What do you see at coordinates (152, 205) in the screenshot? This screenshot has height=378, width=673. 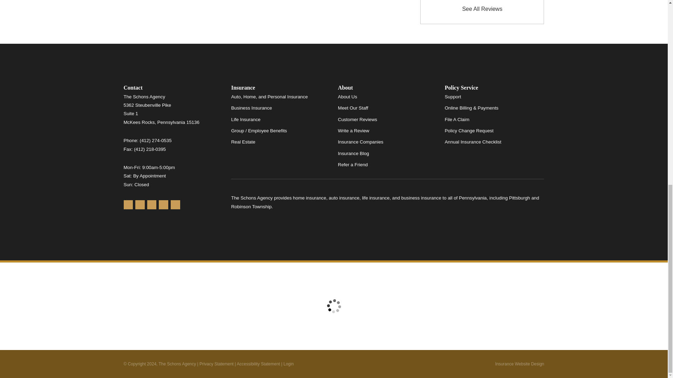 I see `Facebook` at bounding box center [152, 205].